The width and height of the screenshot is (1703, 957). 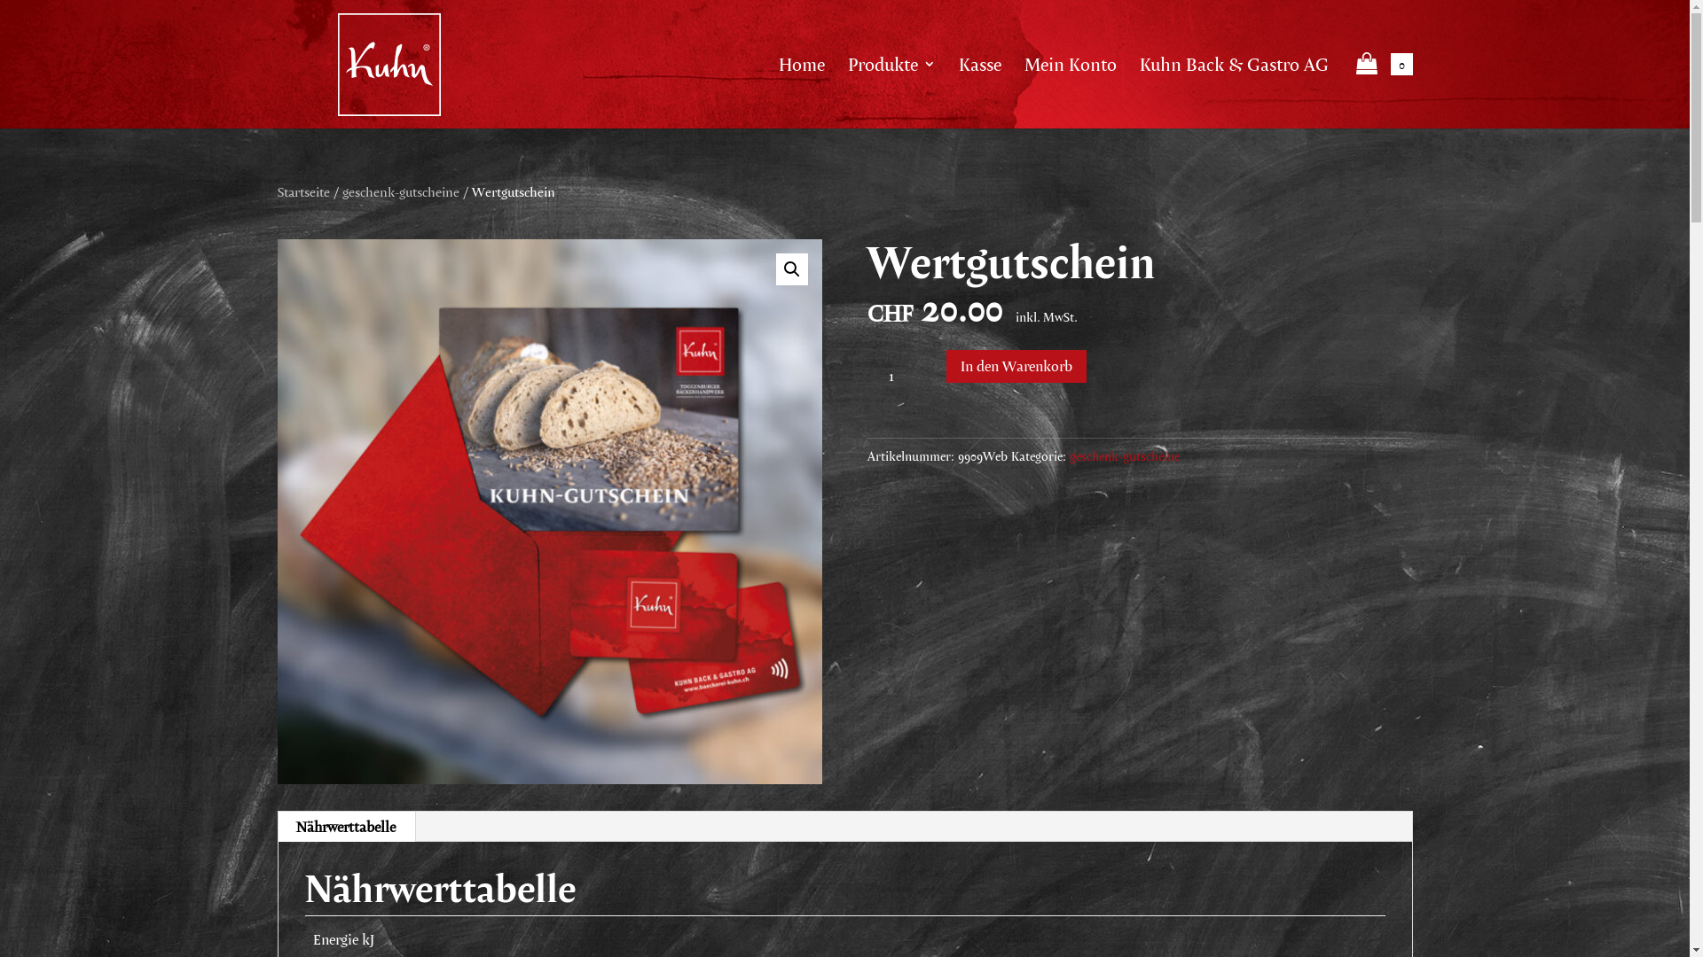 What do you see at coordinates (549, 511) in the screenshot?
I see `Kuhn Gutschein Cat` at bounding box center [549, 511].